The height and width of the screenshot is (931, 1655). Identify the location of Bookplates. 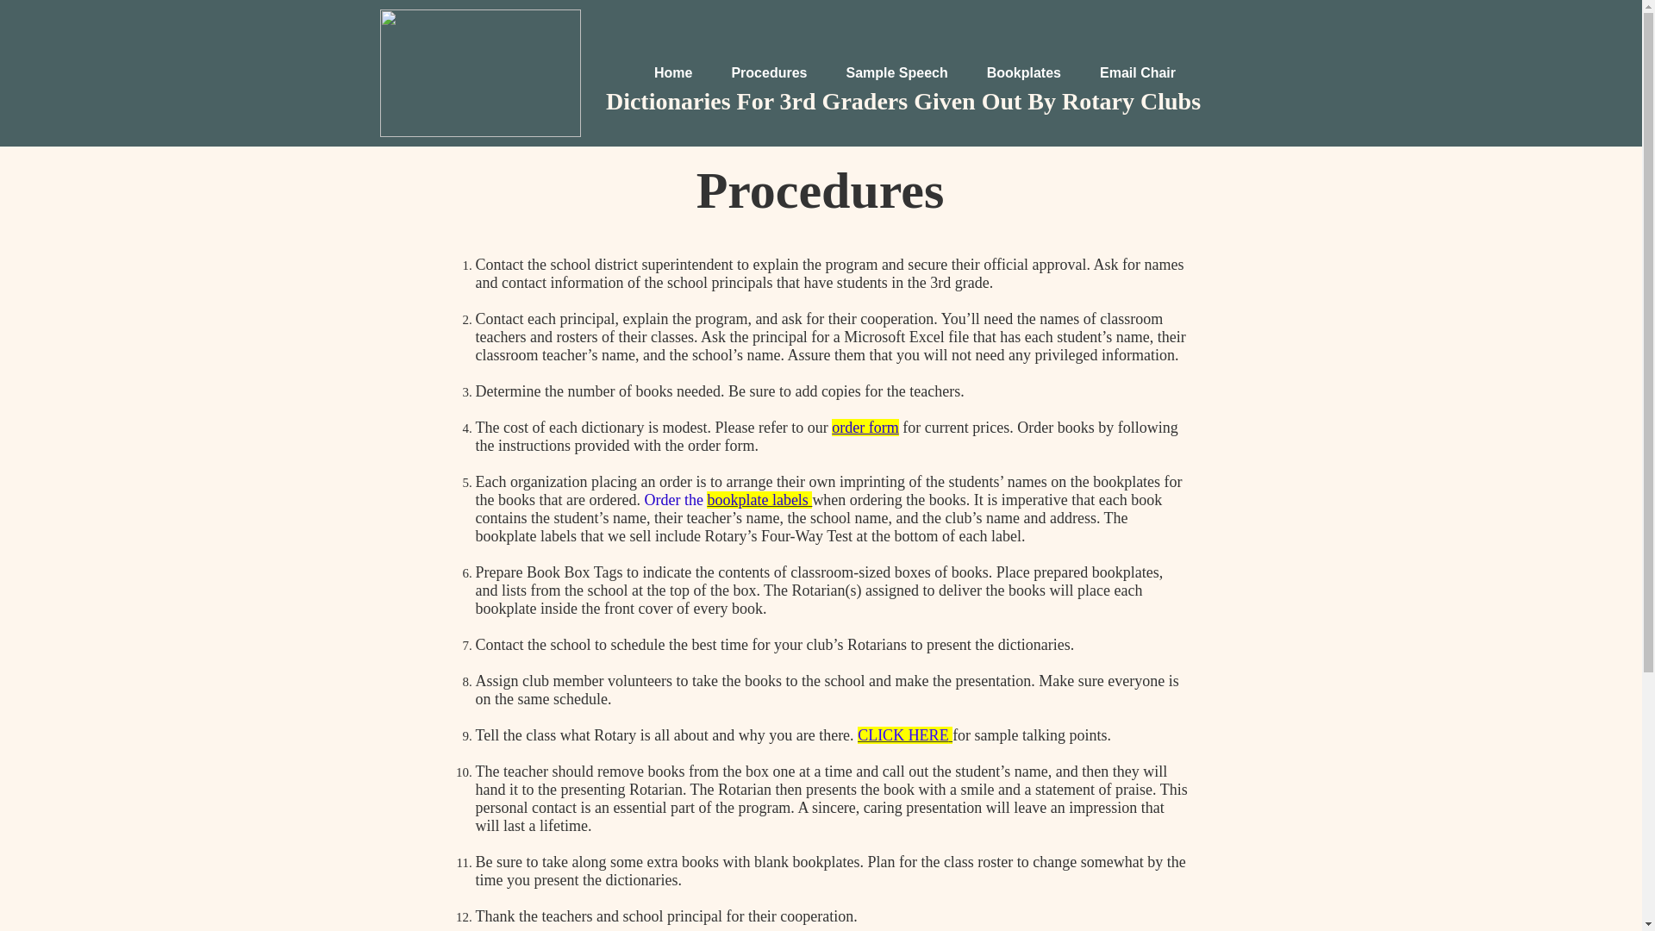
(1024, 72).